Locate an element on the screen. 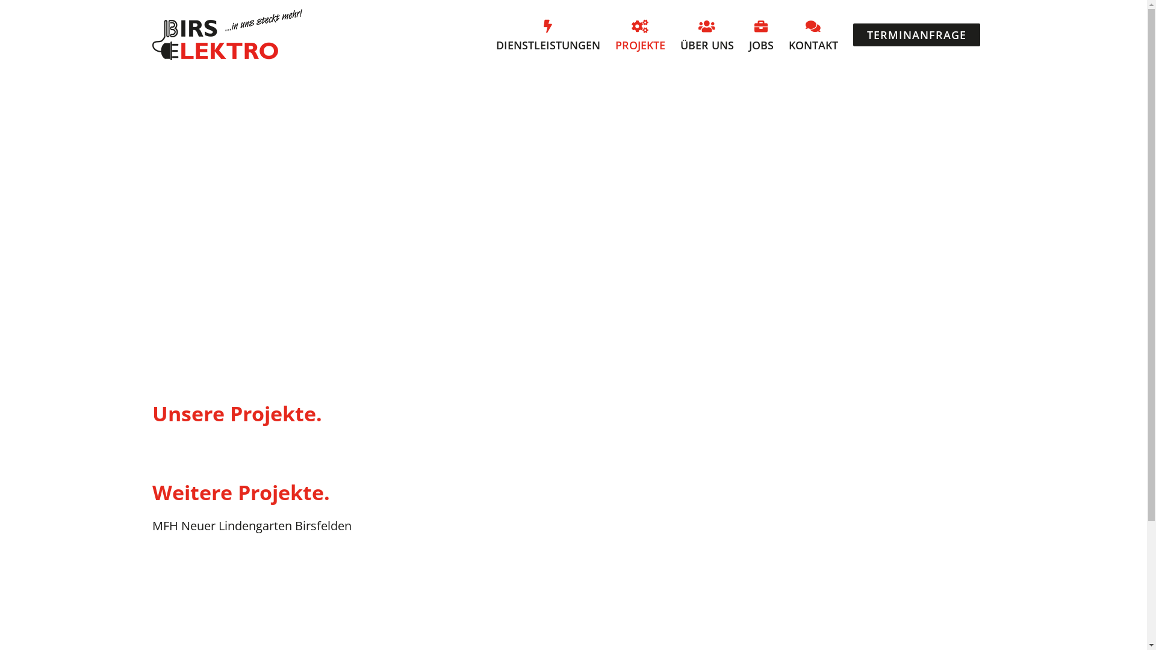 Image resolution: width=1156 pixels, height=650 pixels. MFH Neuer Lindengarten Birsfelden is located at coordinates (252, 526).